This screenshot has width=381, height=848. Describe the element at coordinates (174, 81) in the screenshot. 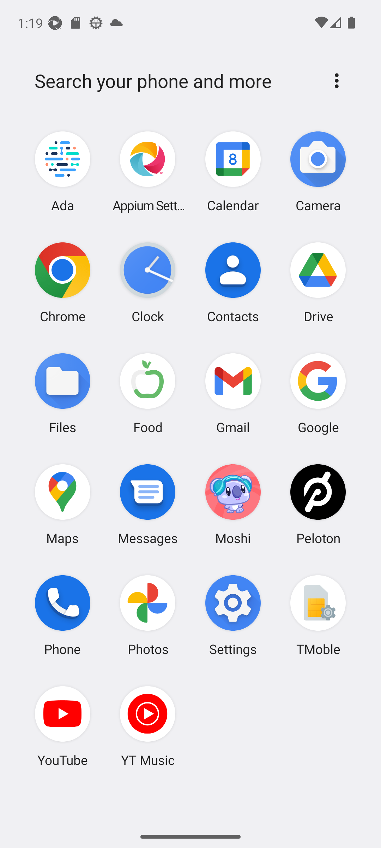

I see `Search your phone and more` at that location.